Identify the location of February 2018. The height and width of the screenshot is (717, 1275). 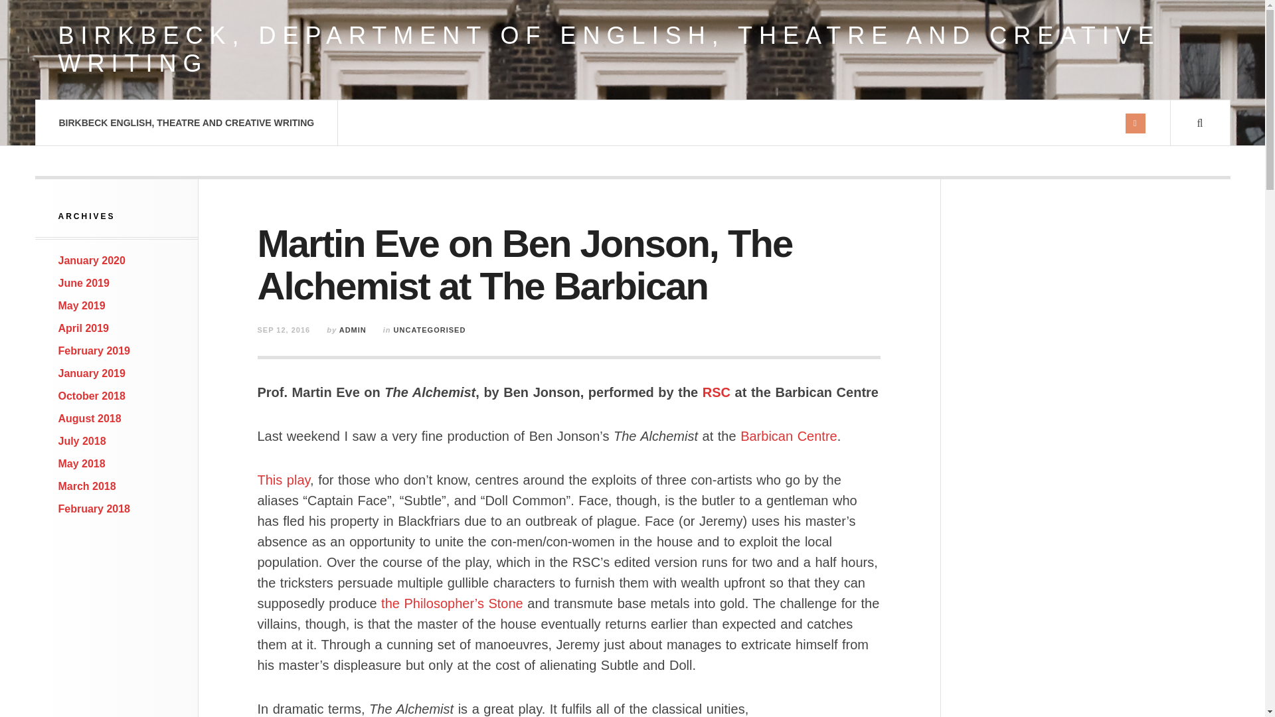
(94, 509).